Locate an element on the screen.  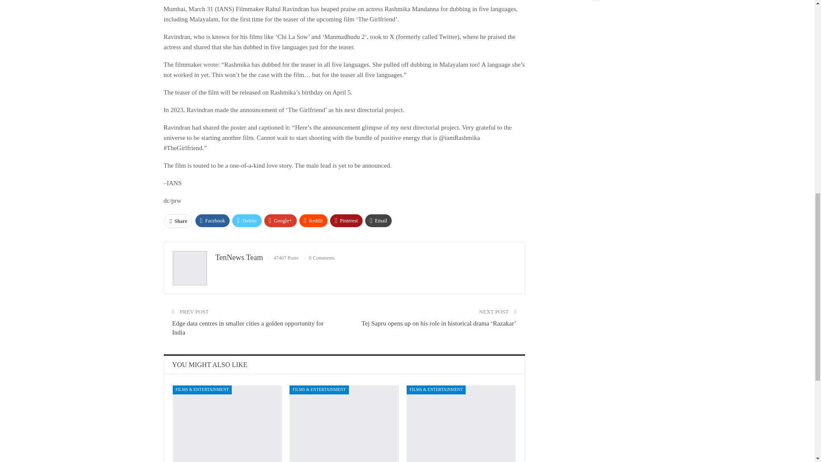
Facebook is located at coordinates (212, 221).